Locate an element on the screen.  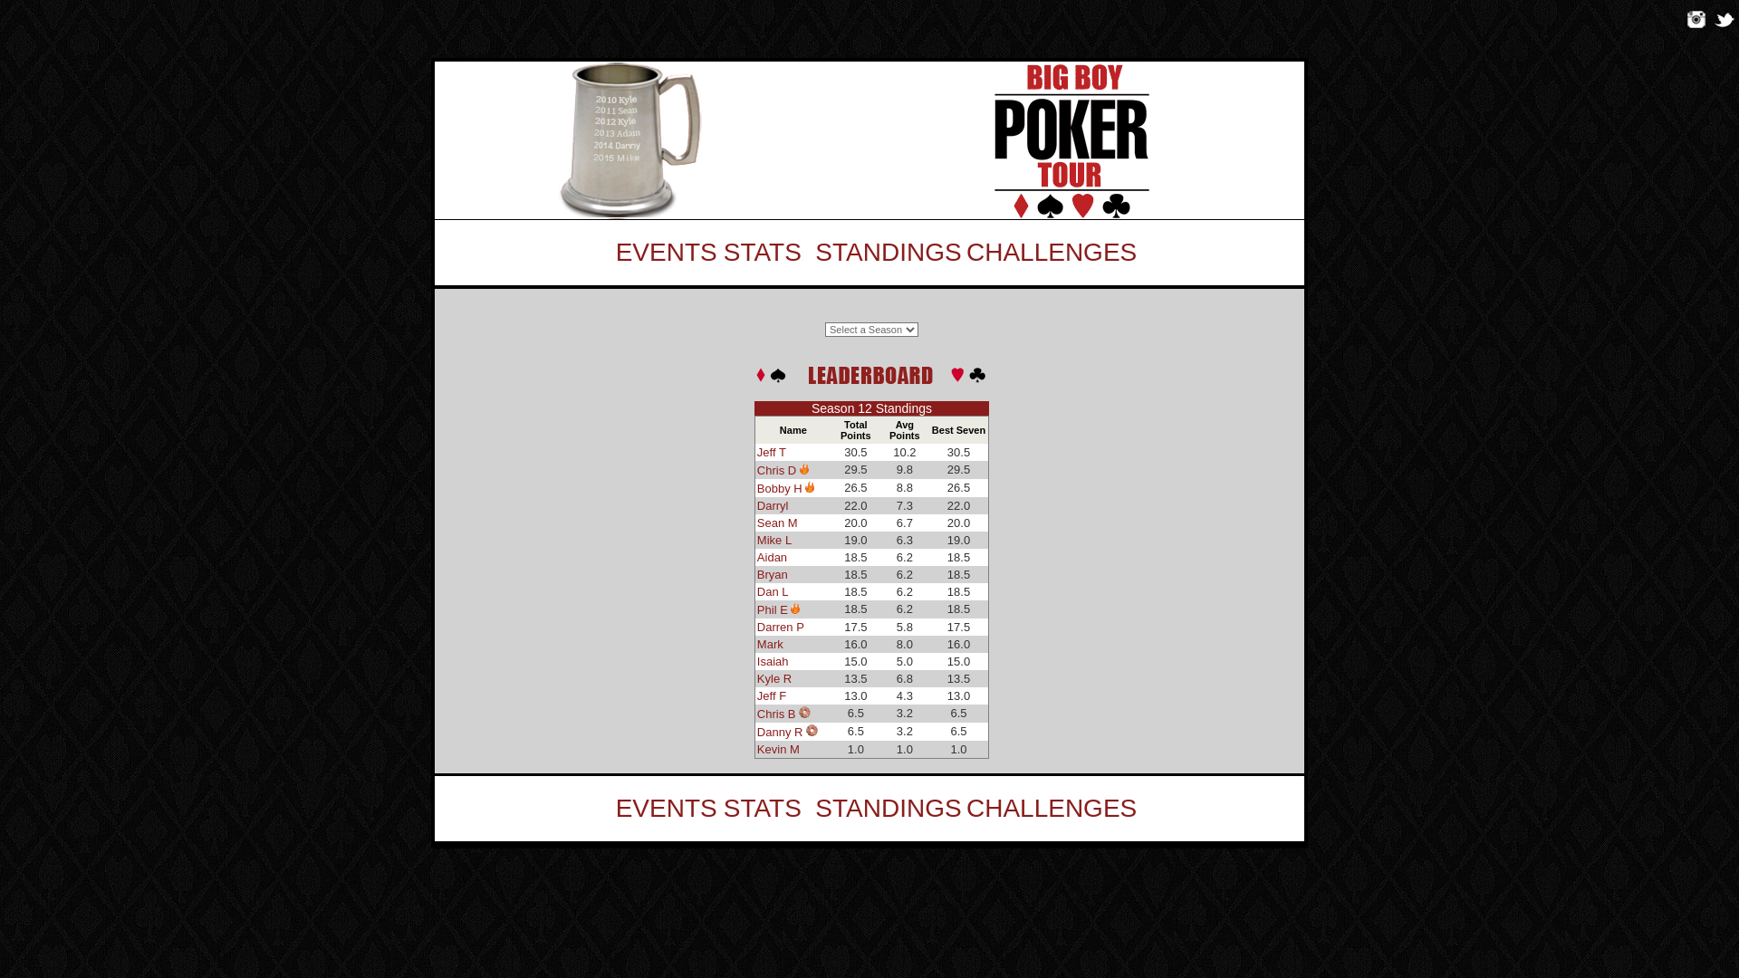
CHALLENGES is located at coordinates (1052, 252).